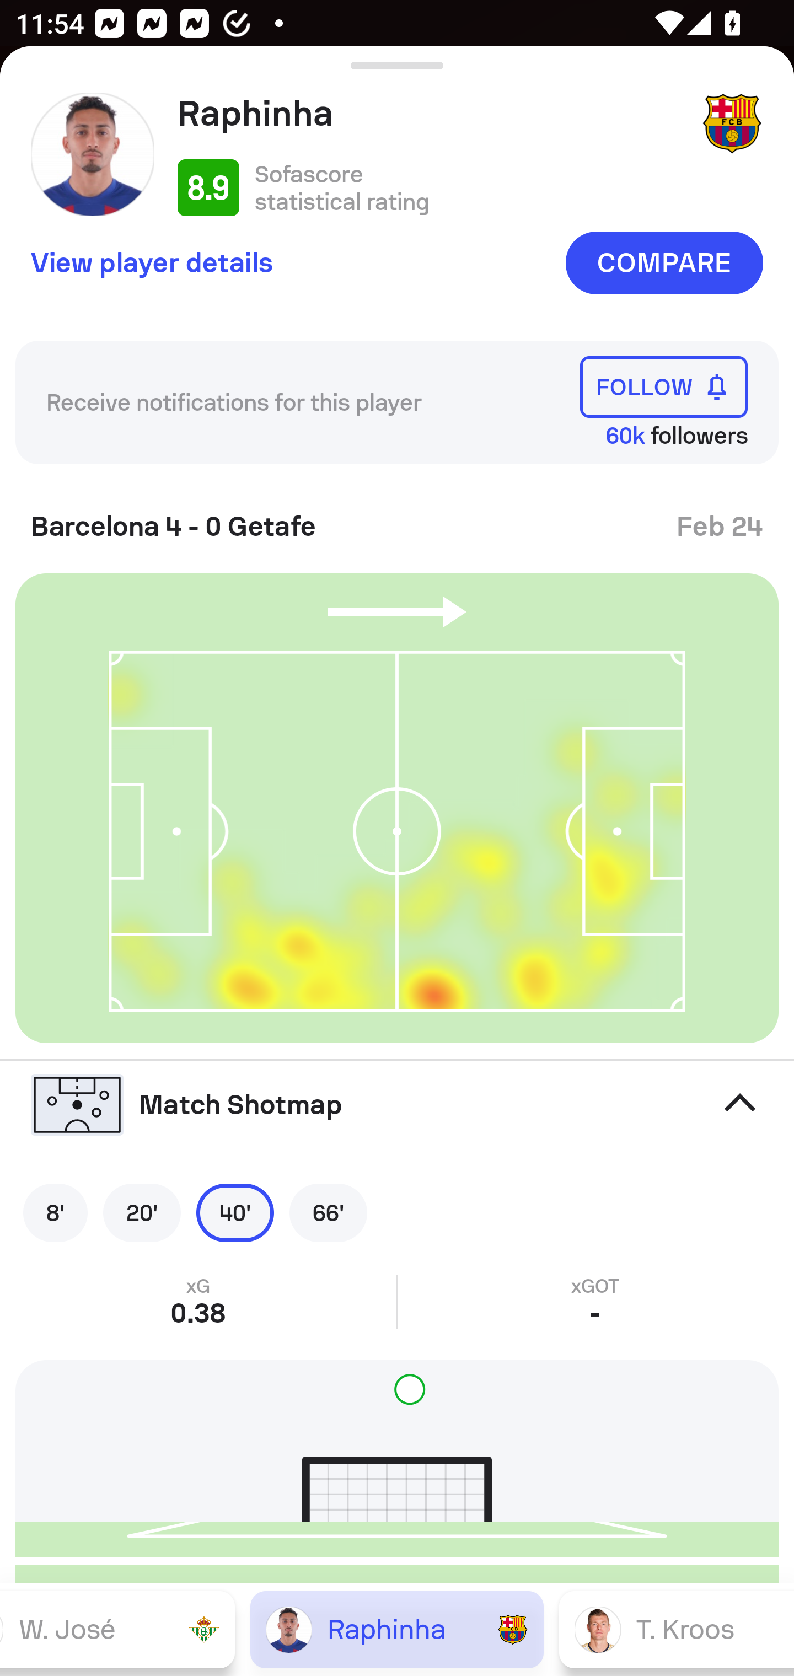  I want to click on COMPARE, so click(664, 263).